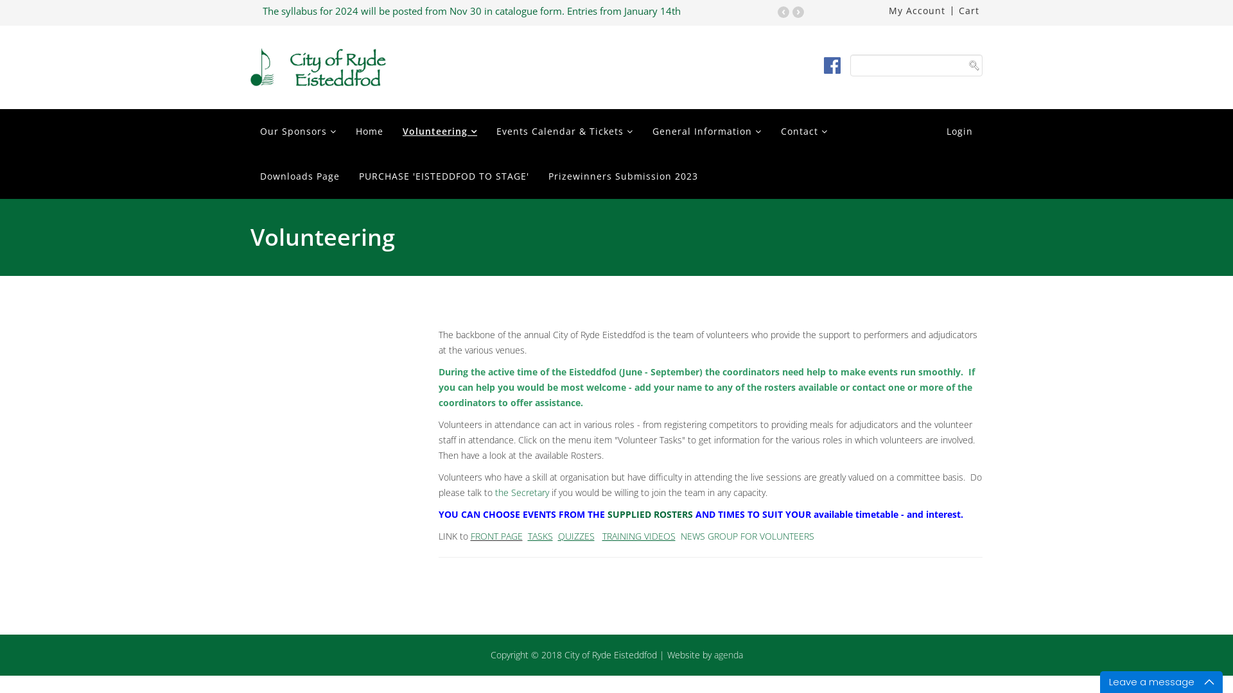  I want to click on Downloads Page, so click(300, 176).